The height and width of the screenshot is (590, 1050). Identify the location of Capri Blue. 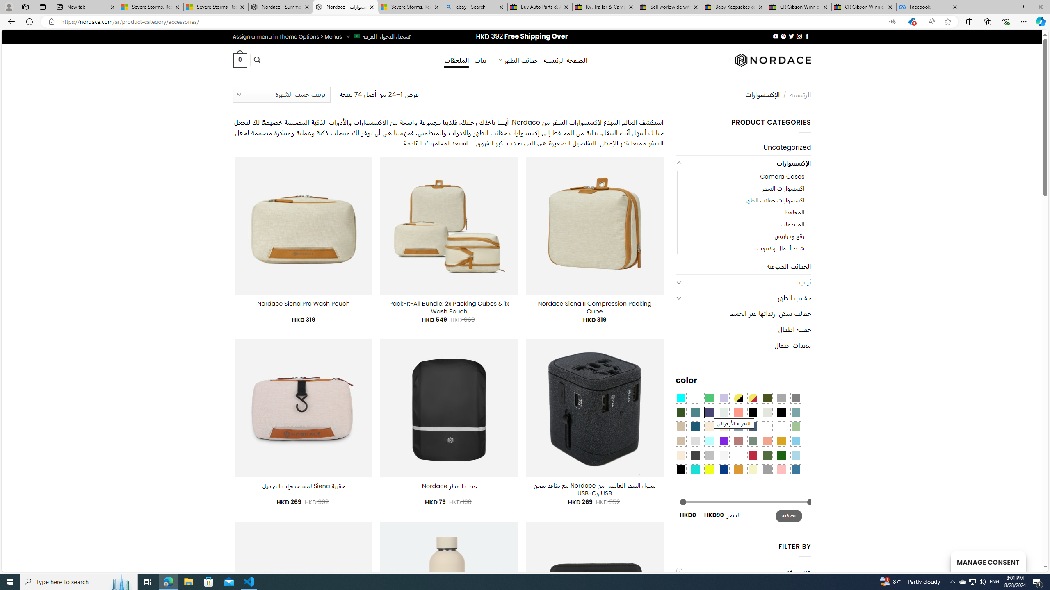
(695, 427).